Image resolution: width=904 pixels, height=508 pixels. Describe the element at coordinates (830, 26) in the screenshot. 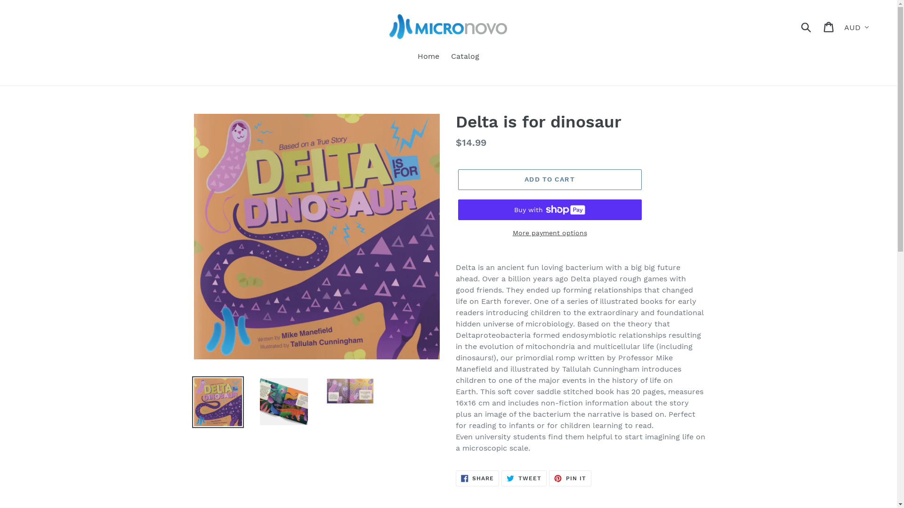

I see `Cart` at that location.